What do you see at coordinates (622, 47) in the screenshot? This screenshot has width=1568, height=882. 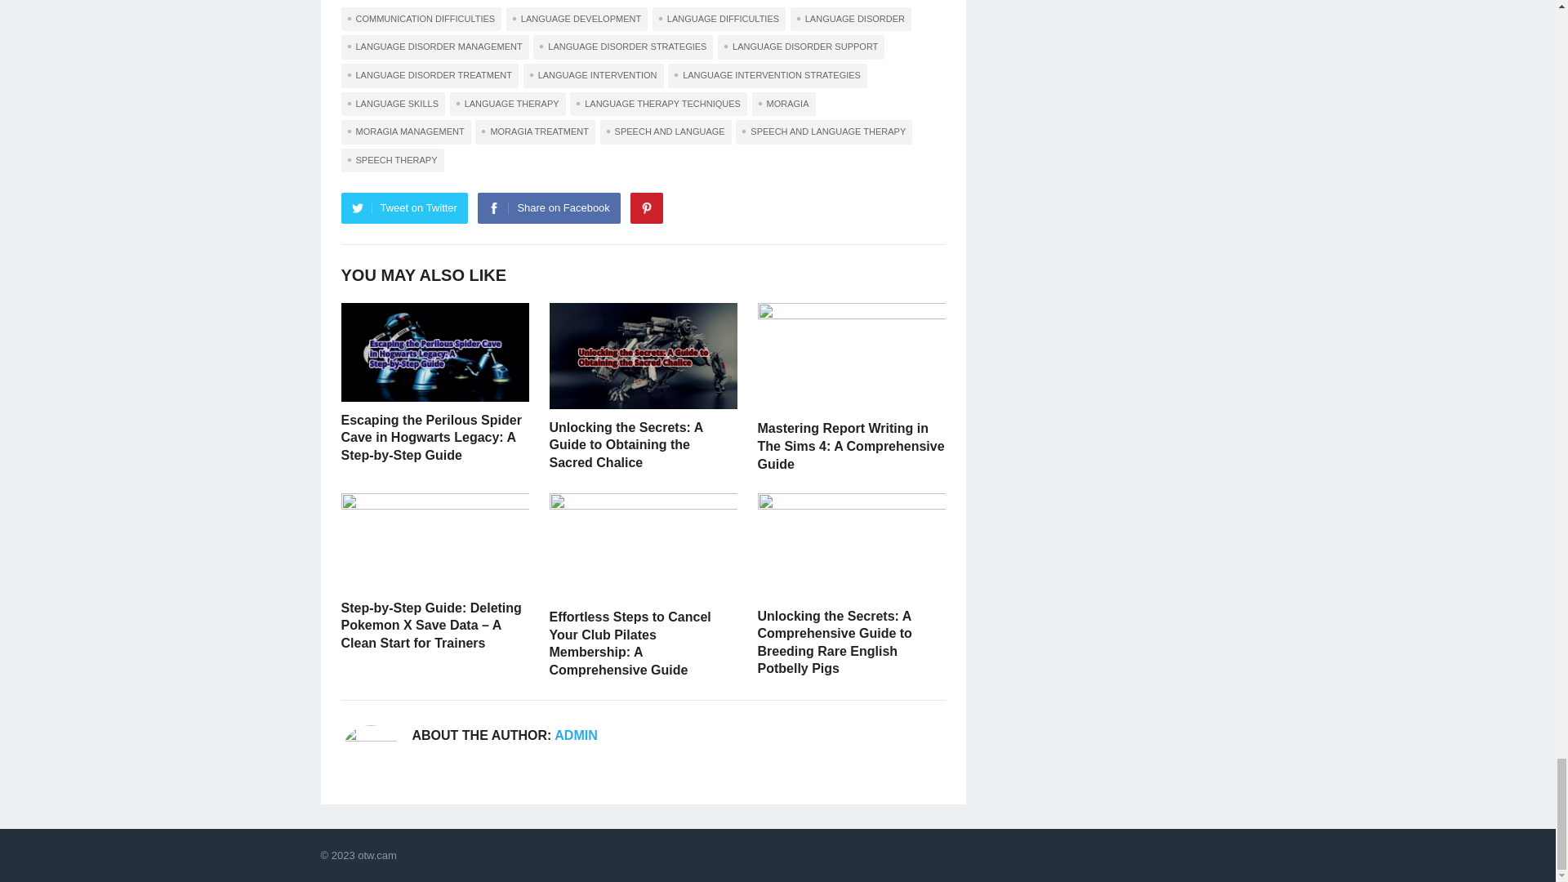 I see `LANGUAGE DISORDER STRATEGIES` at bounding box center [622, 47].